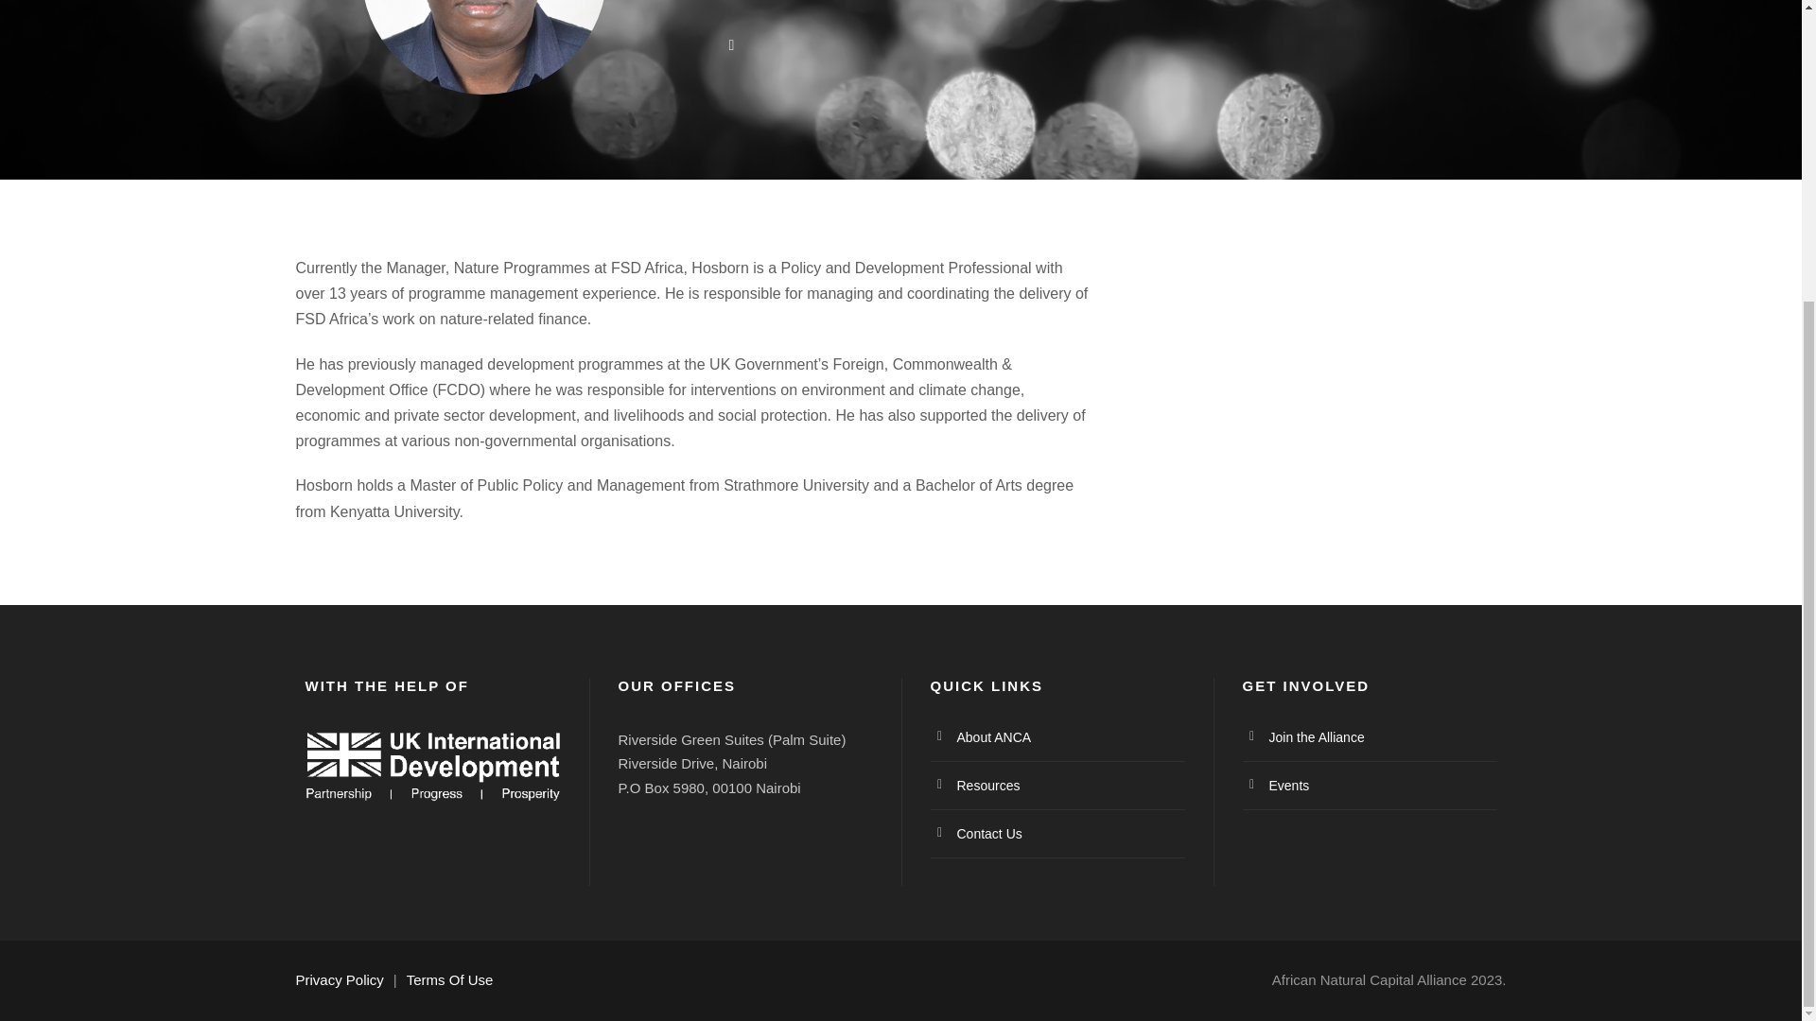 The height and width of the screenshot is (1021, 1816). Describe the element at coordinates (989, 833) in the screenshot. I see `Contact Us` at that location.